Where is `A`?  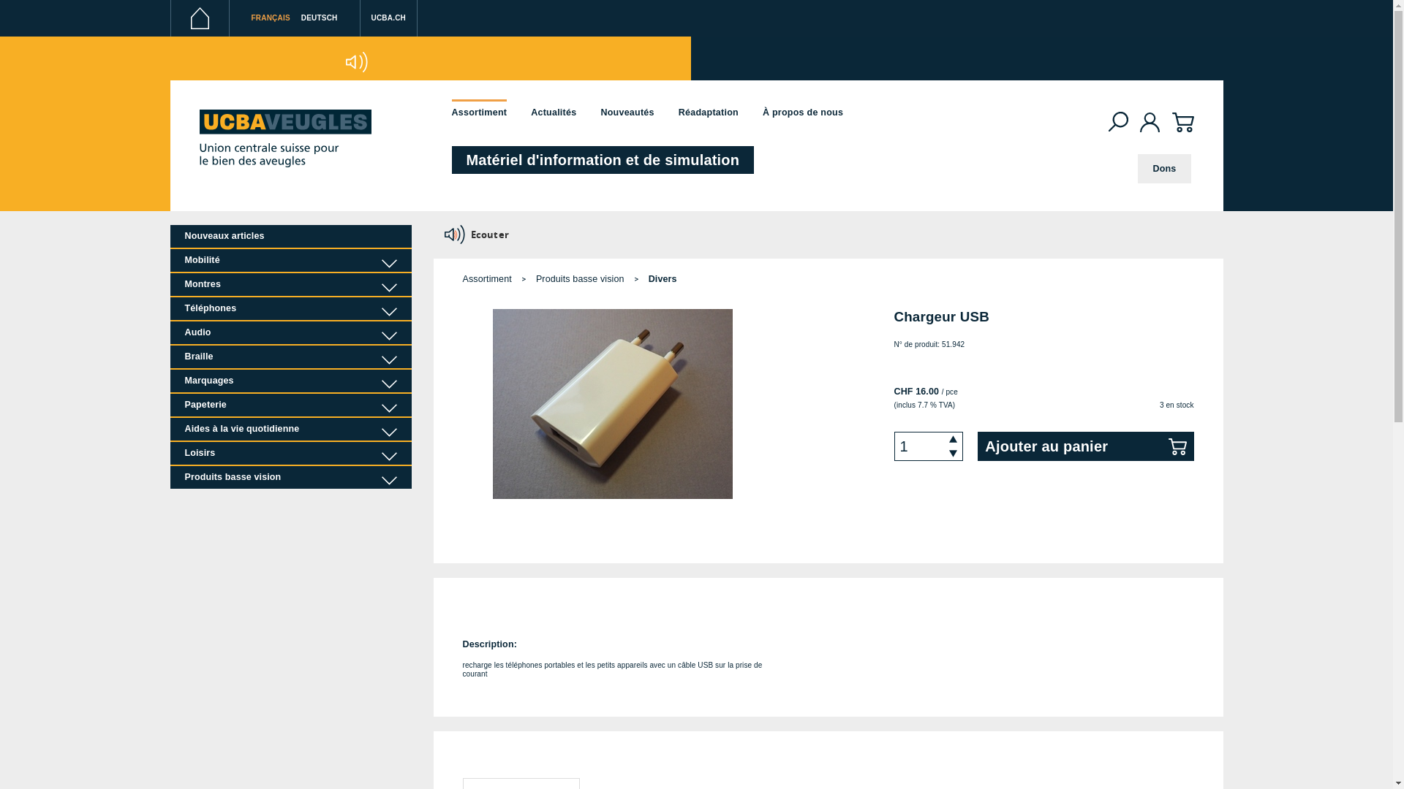
A is located at coordinates (225, 56).